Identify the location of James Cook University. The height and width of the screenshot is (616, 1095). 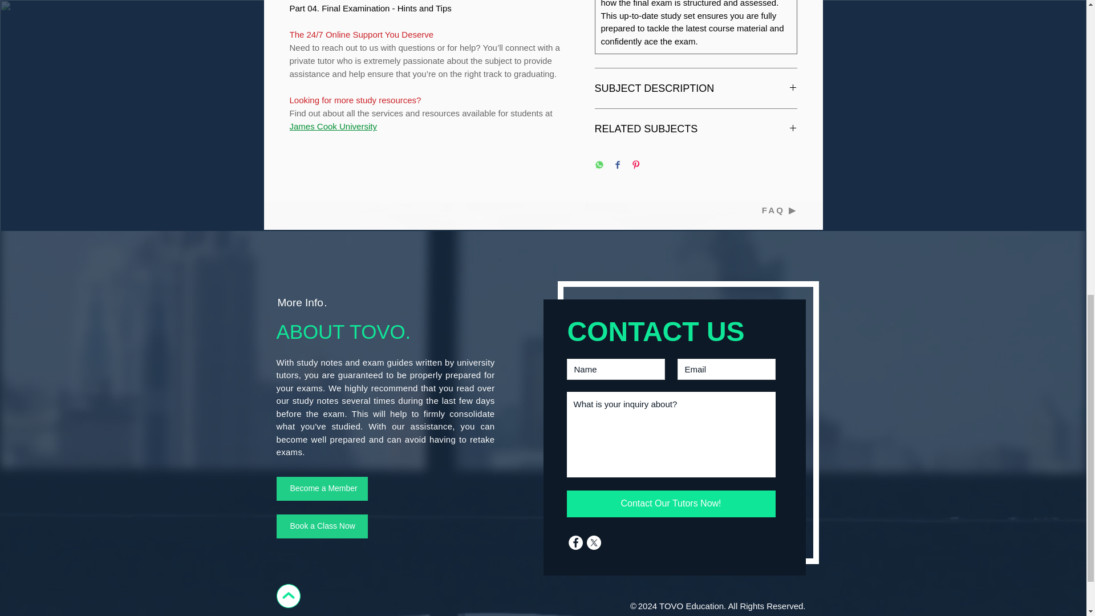
(333, 126).